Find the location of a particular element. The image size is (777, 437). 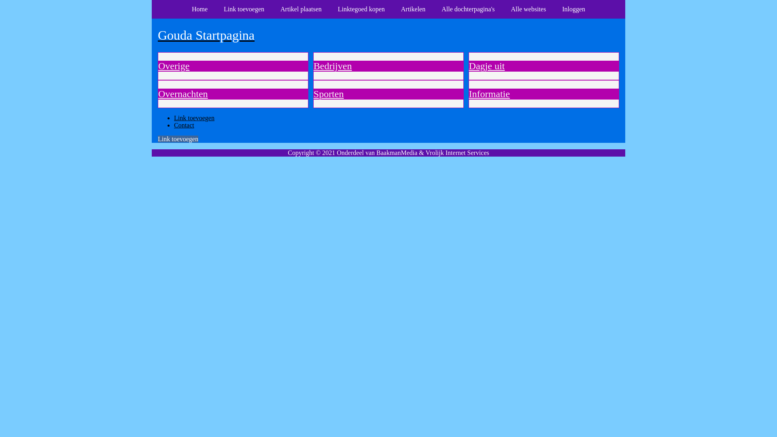

Link toevoegen is located at coordinates (178, 138).